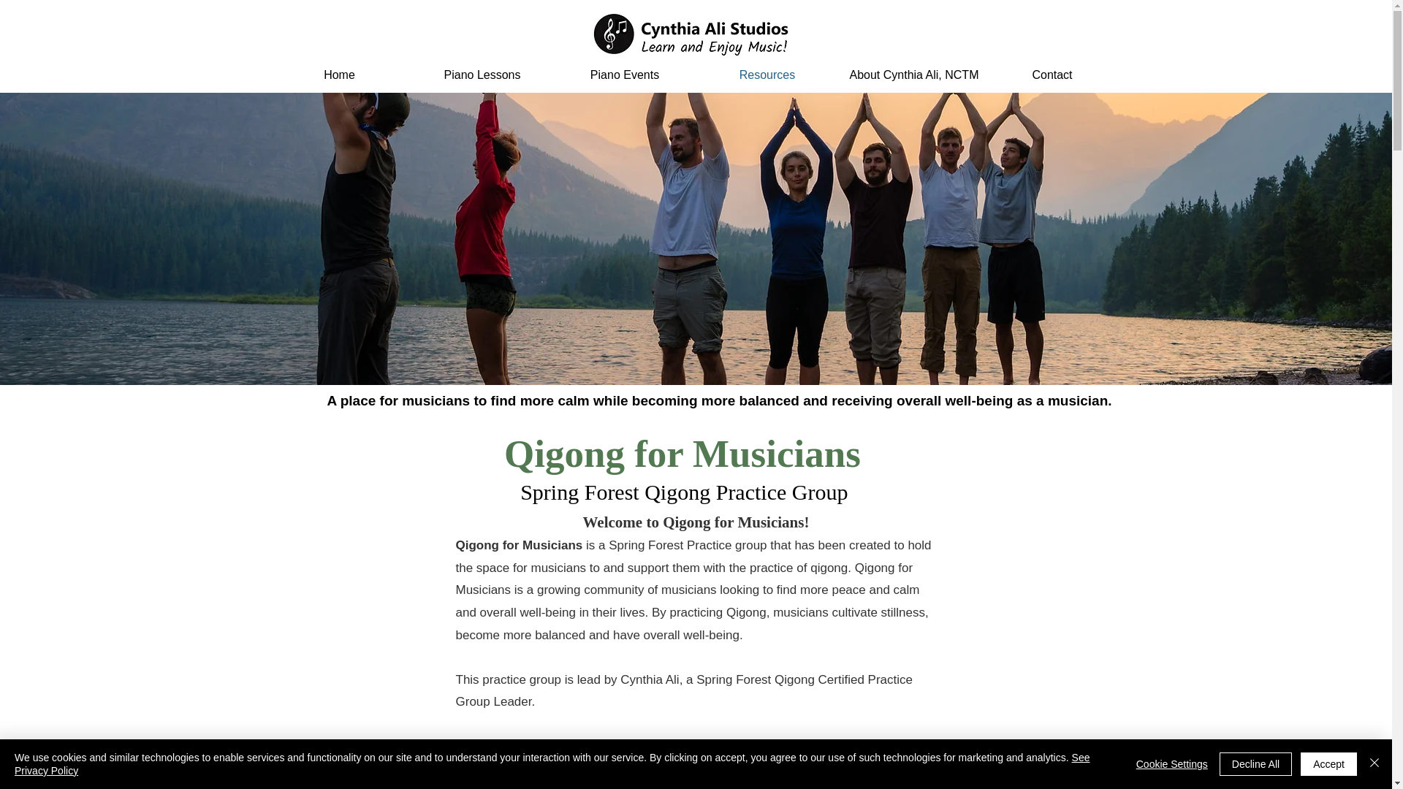 This screenshot has width=1403, height=789. I want to click on Contact, so click(1052, 75).